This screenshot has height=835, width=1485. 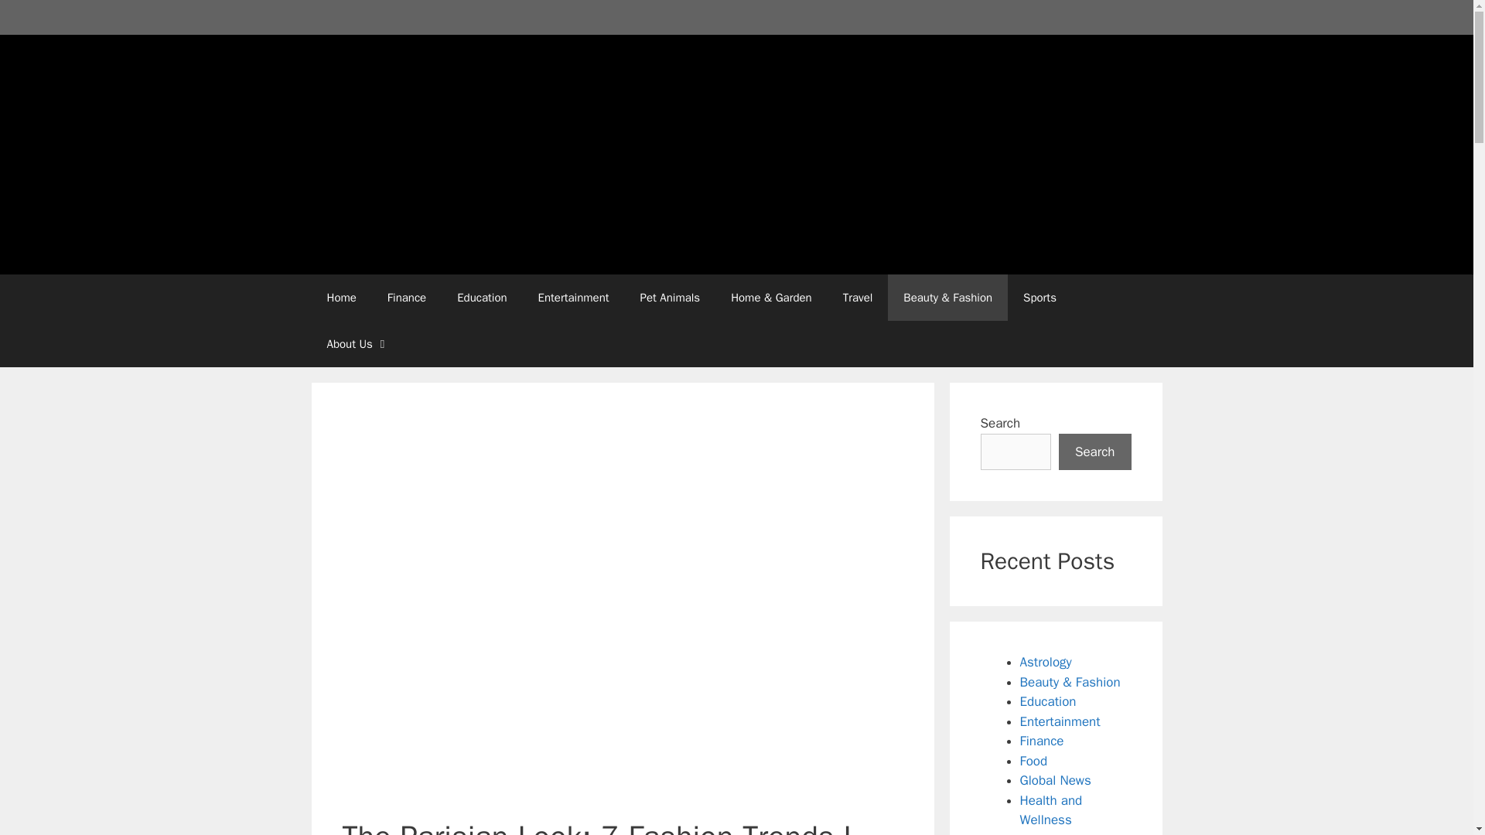 What do you see at coordinates (407, 297) in the screenshot?
I see `Finance` at bounding box center [407, 297].